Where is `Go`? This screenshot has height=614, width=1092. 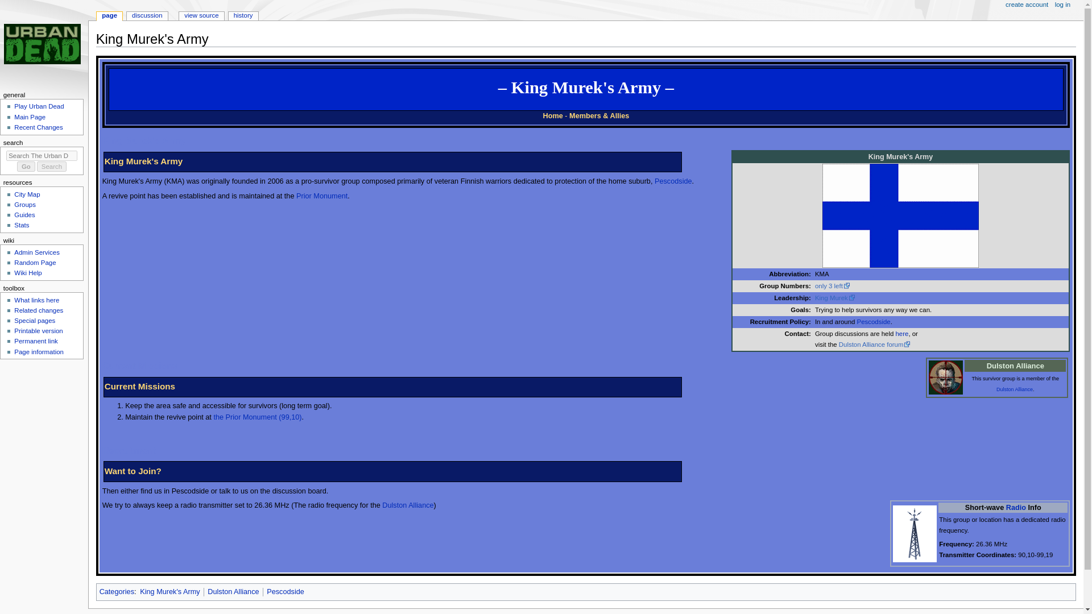 Go is located at coordinates (26, 167).